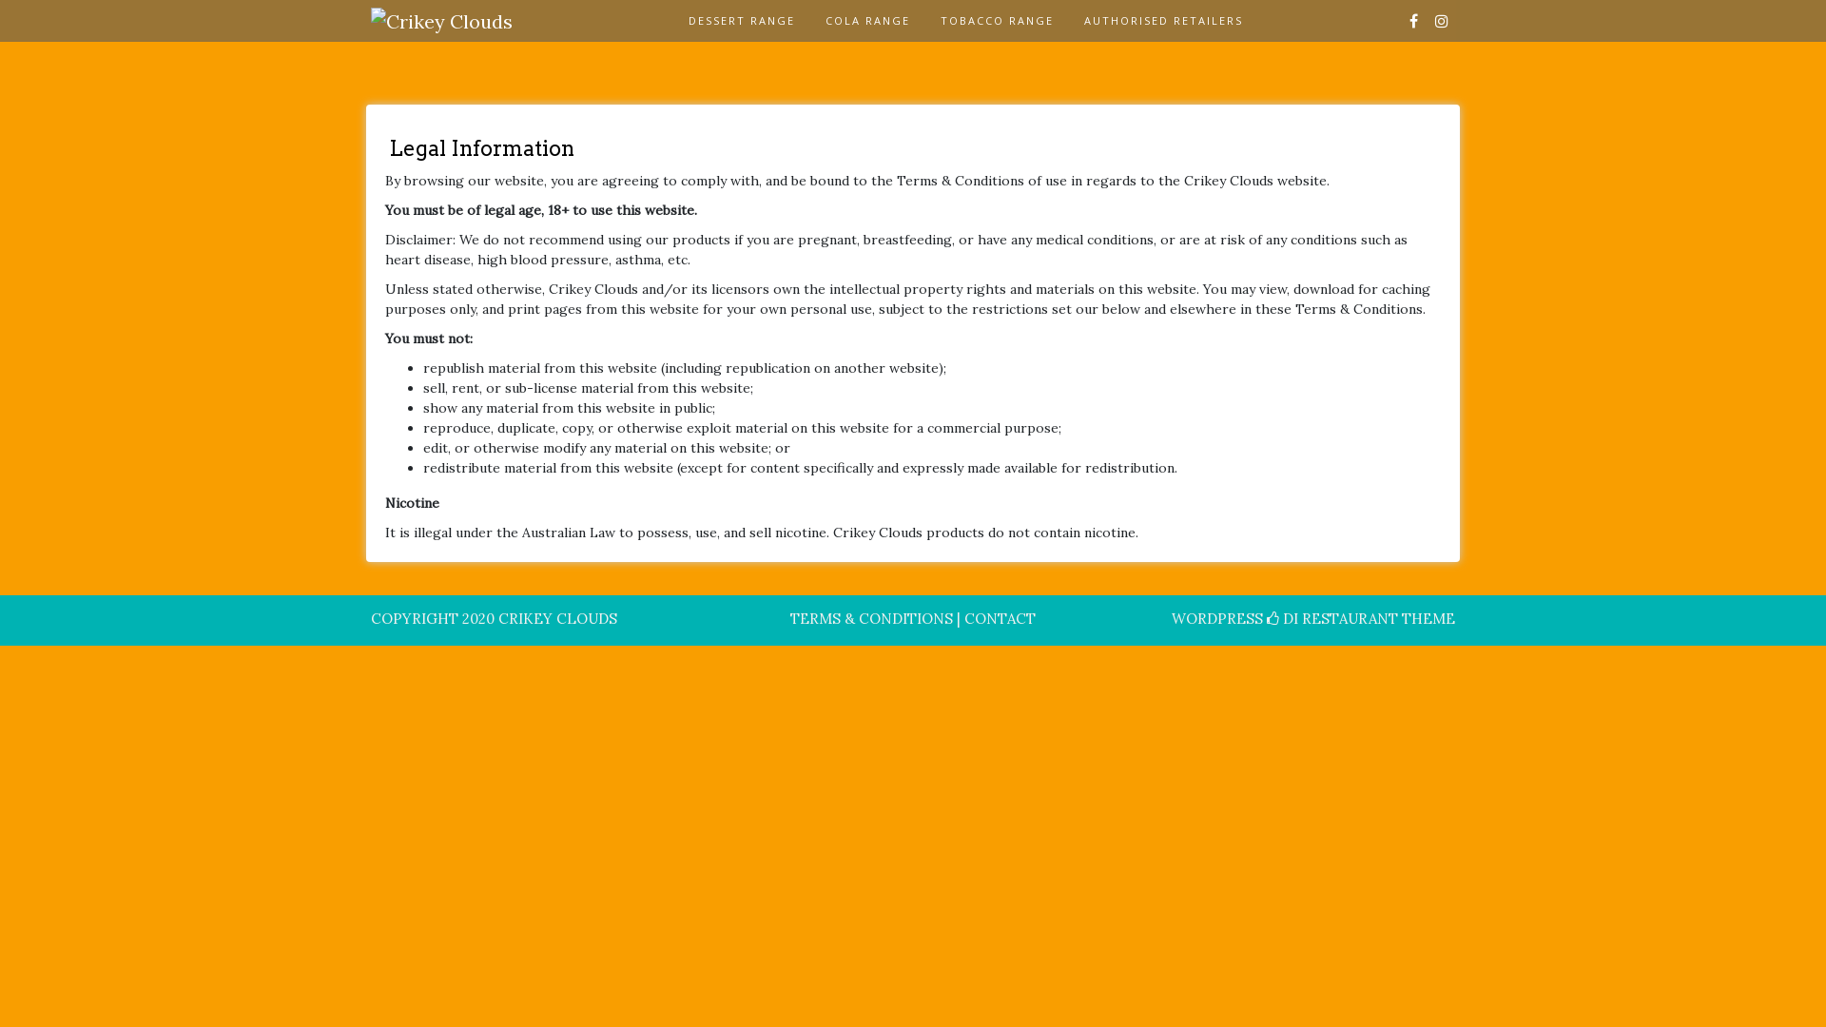 The width and height of the screenshot is (1826, 1027). I want to click on TERMS & CONDITIONS, so click(871, 618).